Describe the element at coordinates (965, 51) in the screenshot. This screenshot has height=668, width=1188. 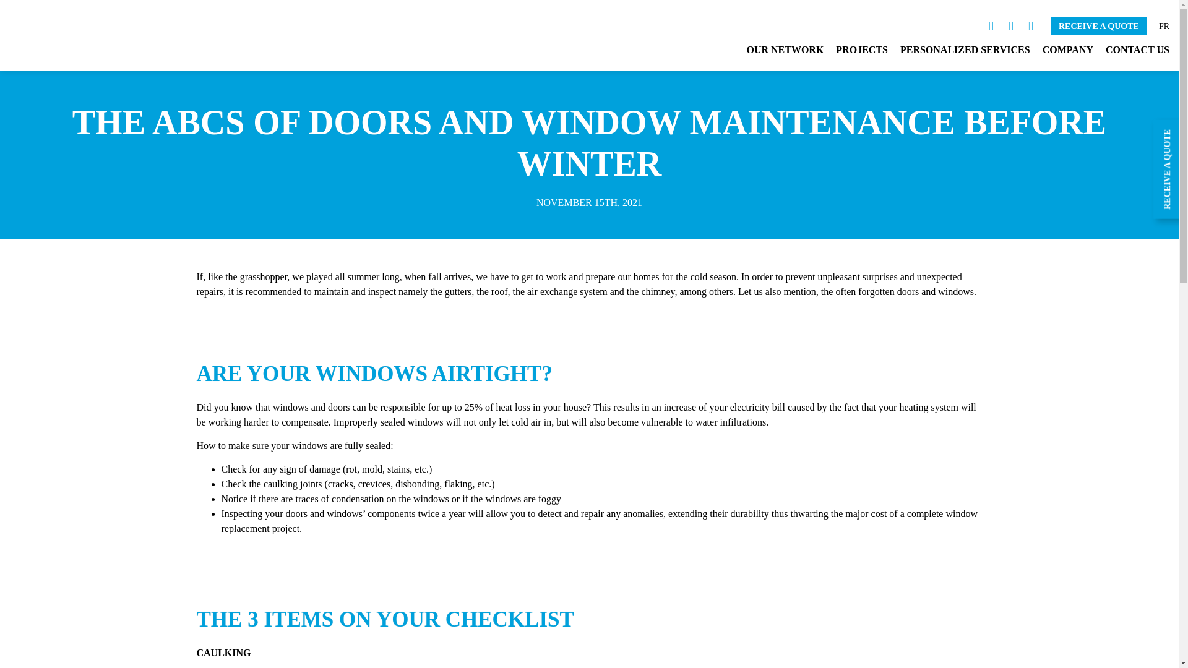
I see `PERSONALIZED SERVICES` at that location.